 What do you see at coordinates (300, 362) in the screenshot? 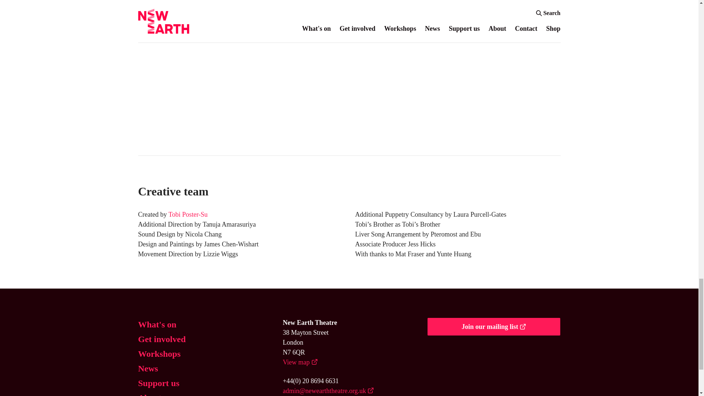
I see `View map` at bounding box center [300, 362].